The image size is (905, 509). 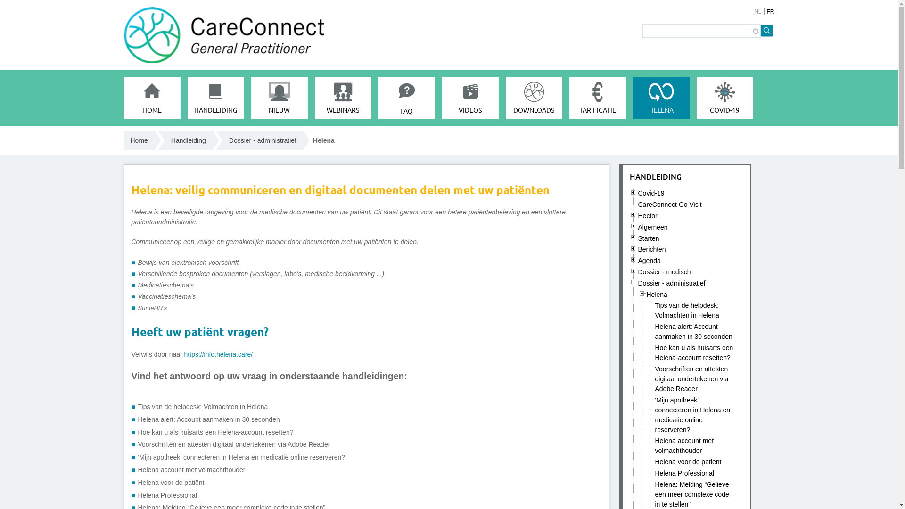 I want to click on Home, so click(x=139, y=140).